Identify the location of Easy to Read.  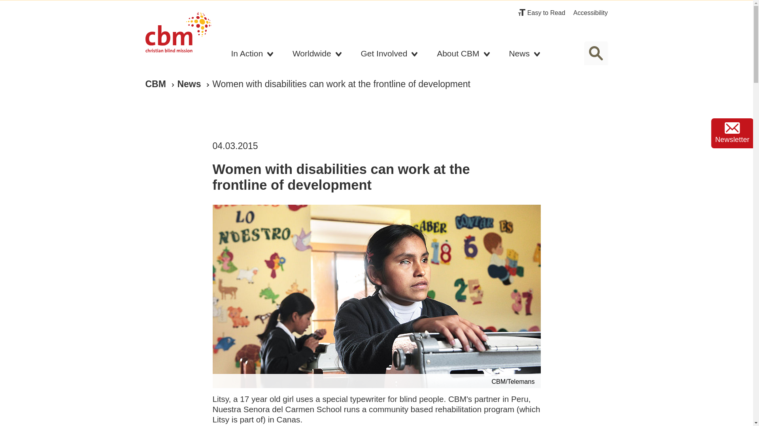
(542, 13).